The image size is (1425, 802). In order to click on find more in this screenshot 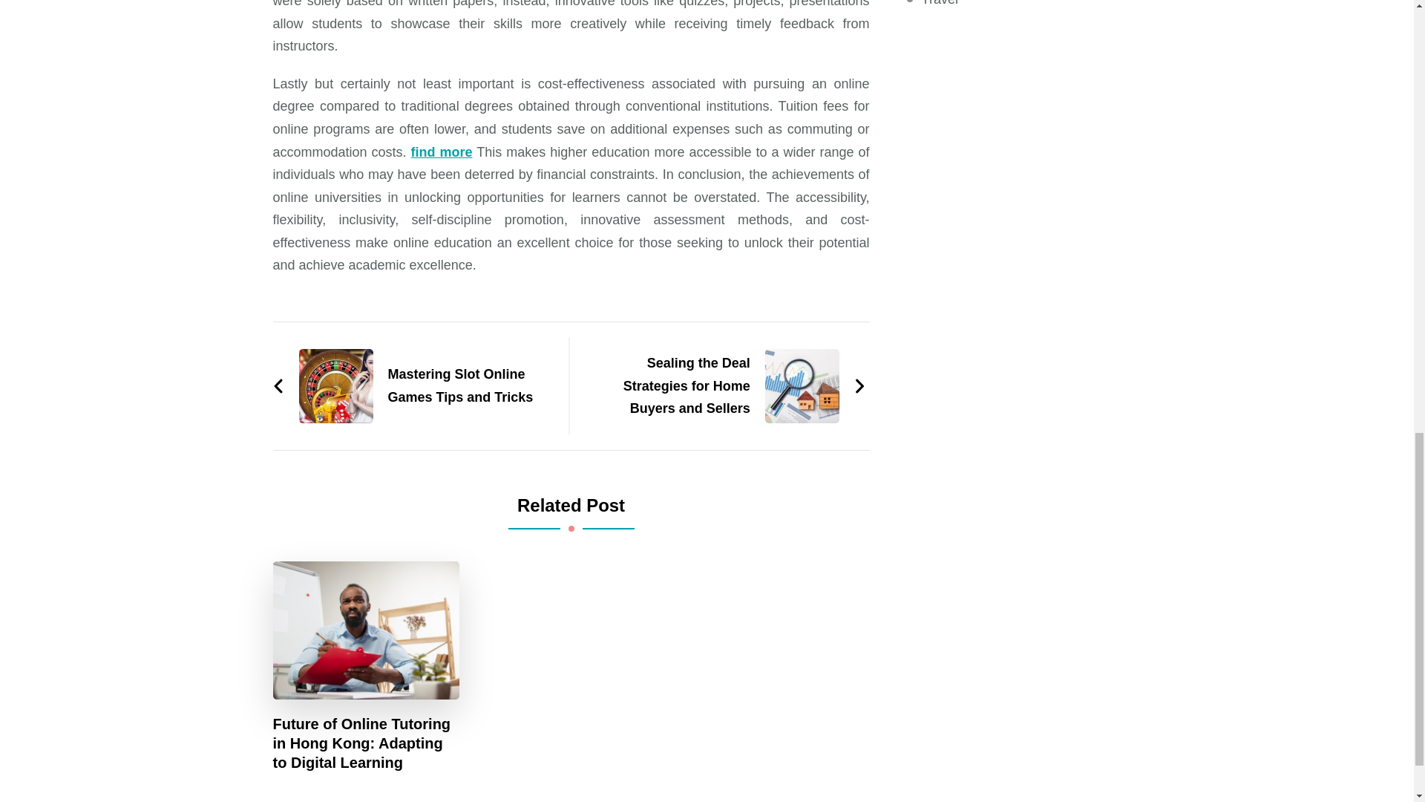, I will do `click(442, 151)`.